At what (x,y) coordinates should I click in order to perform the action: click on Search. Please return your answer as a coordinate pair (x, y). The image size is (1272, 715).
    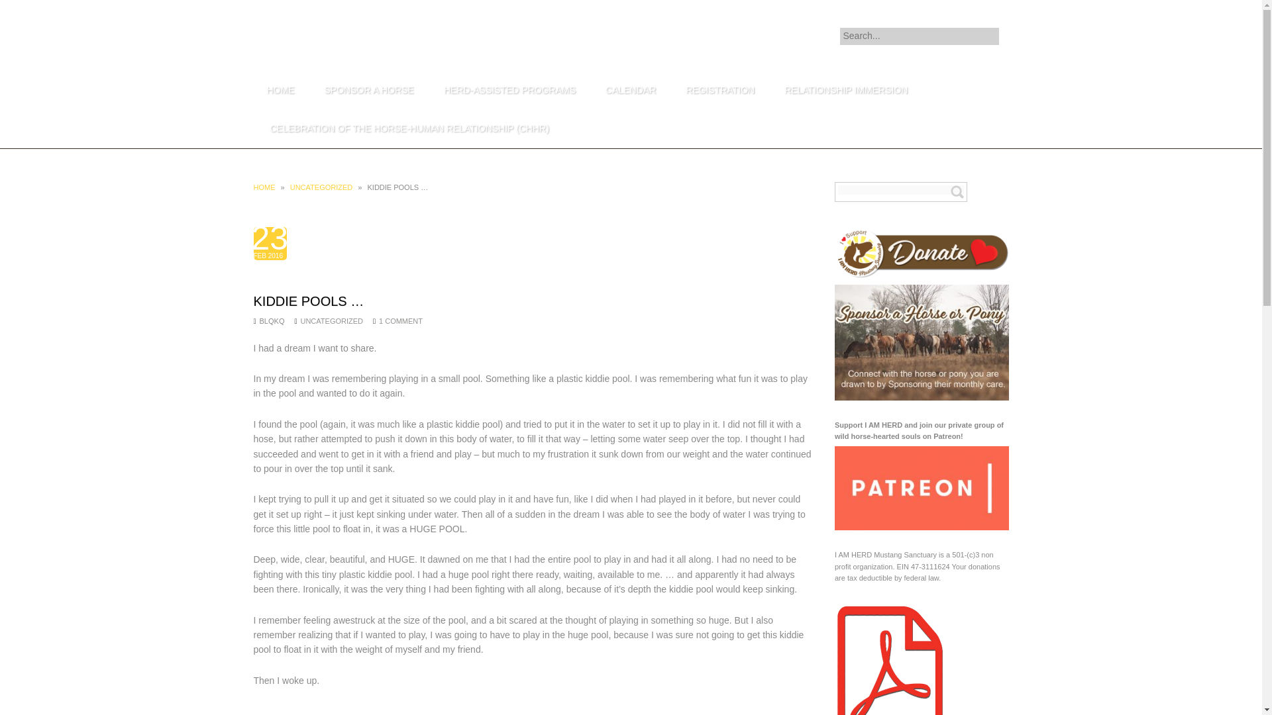
    Looking at the image, I should click on (957, 192).